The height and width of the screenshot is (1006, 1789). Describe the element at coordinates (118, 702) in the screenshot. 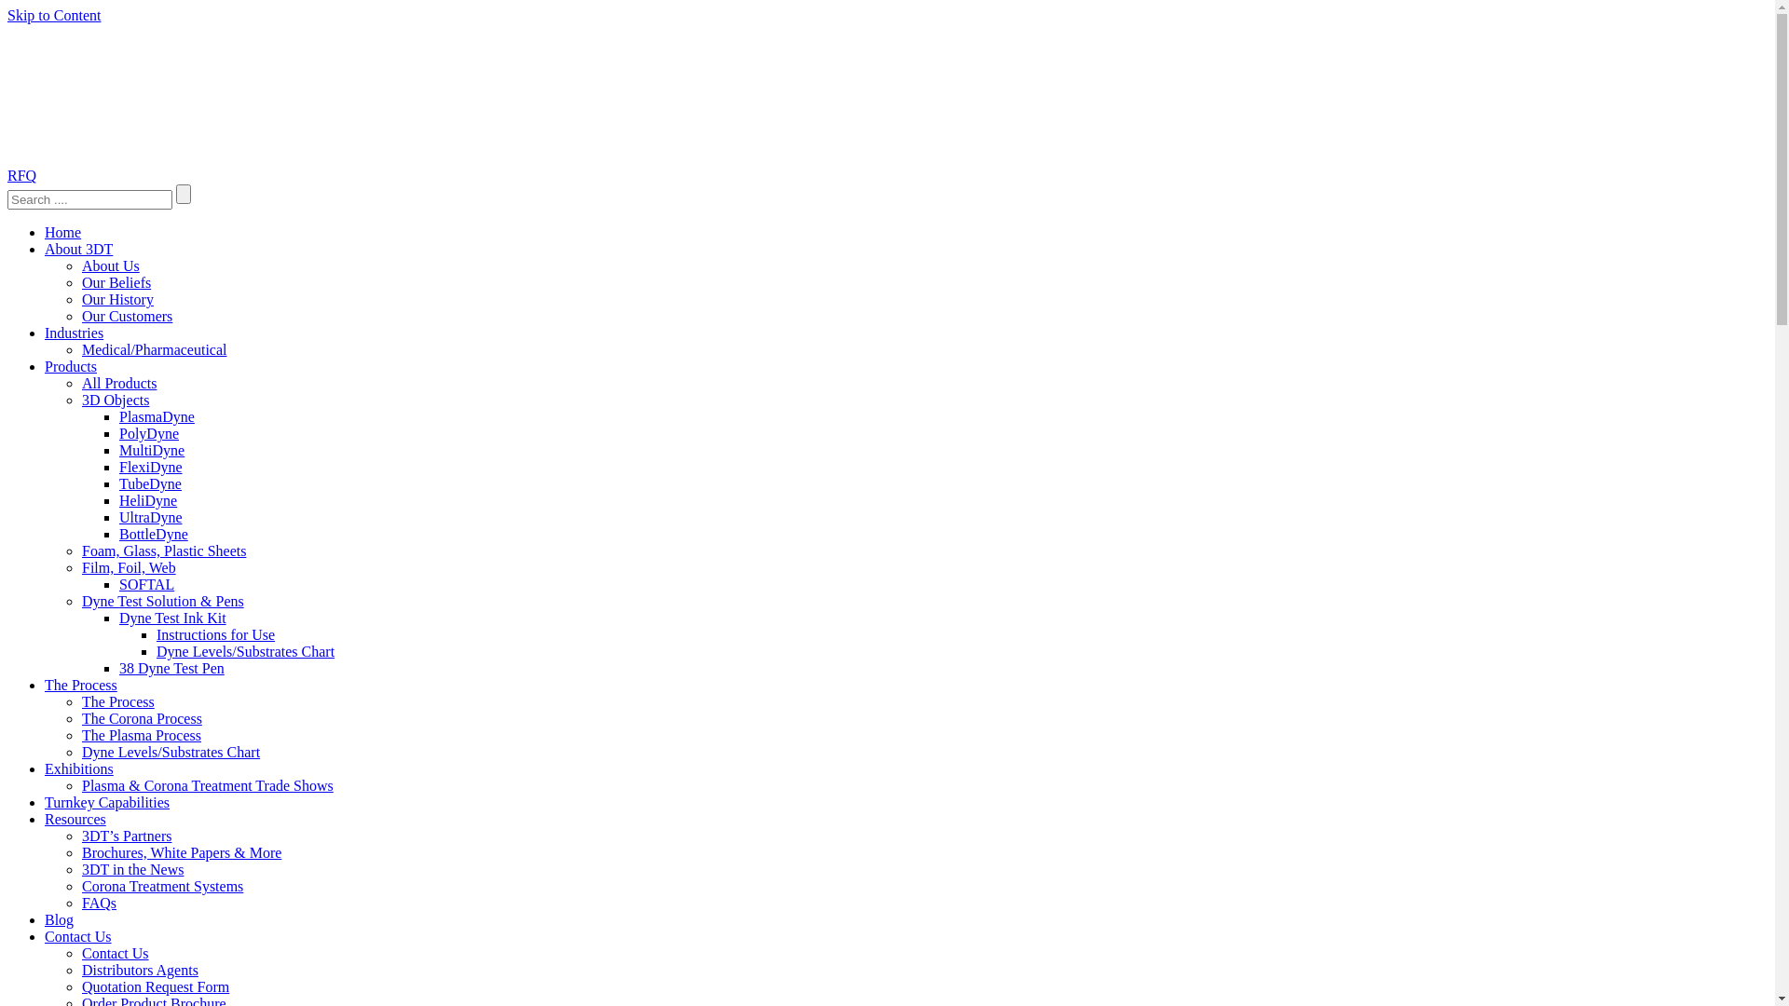

I see `The Process` at that location.